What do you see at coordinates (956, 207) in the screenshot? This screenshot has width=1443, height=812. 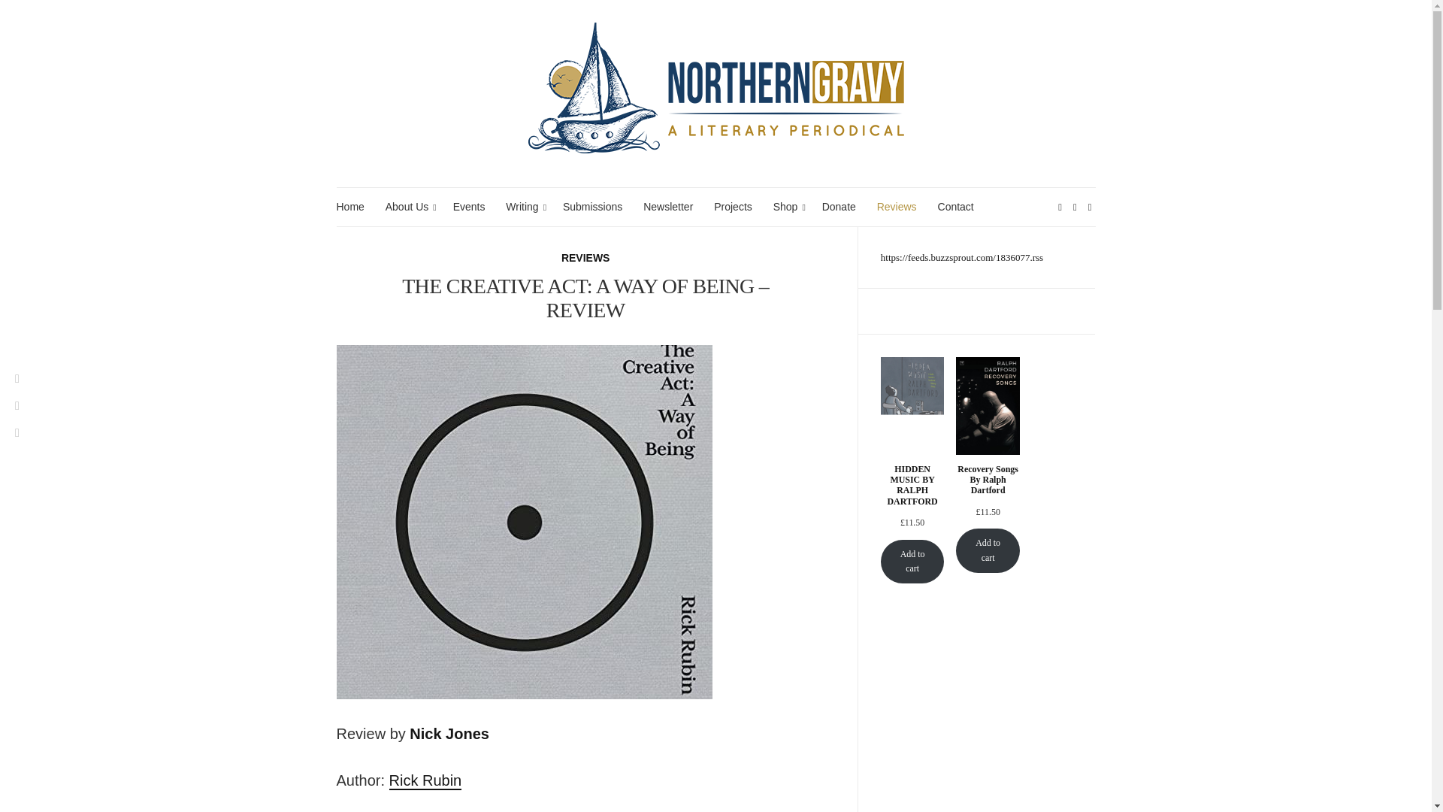 I see `Contact` at bounding box center [956, 207].